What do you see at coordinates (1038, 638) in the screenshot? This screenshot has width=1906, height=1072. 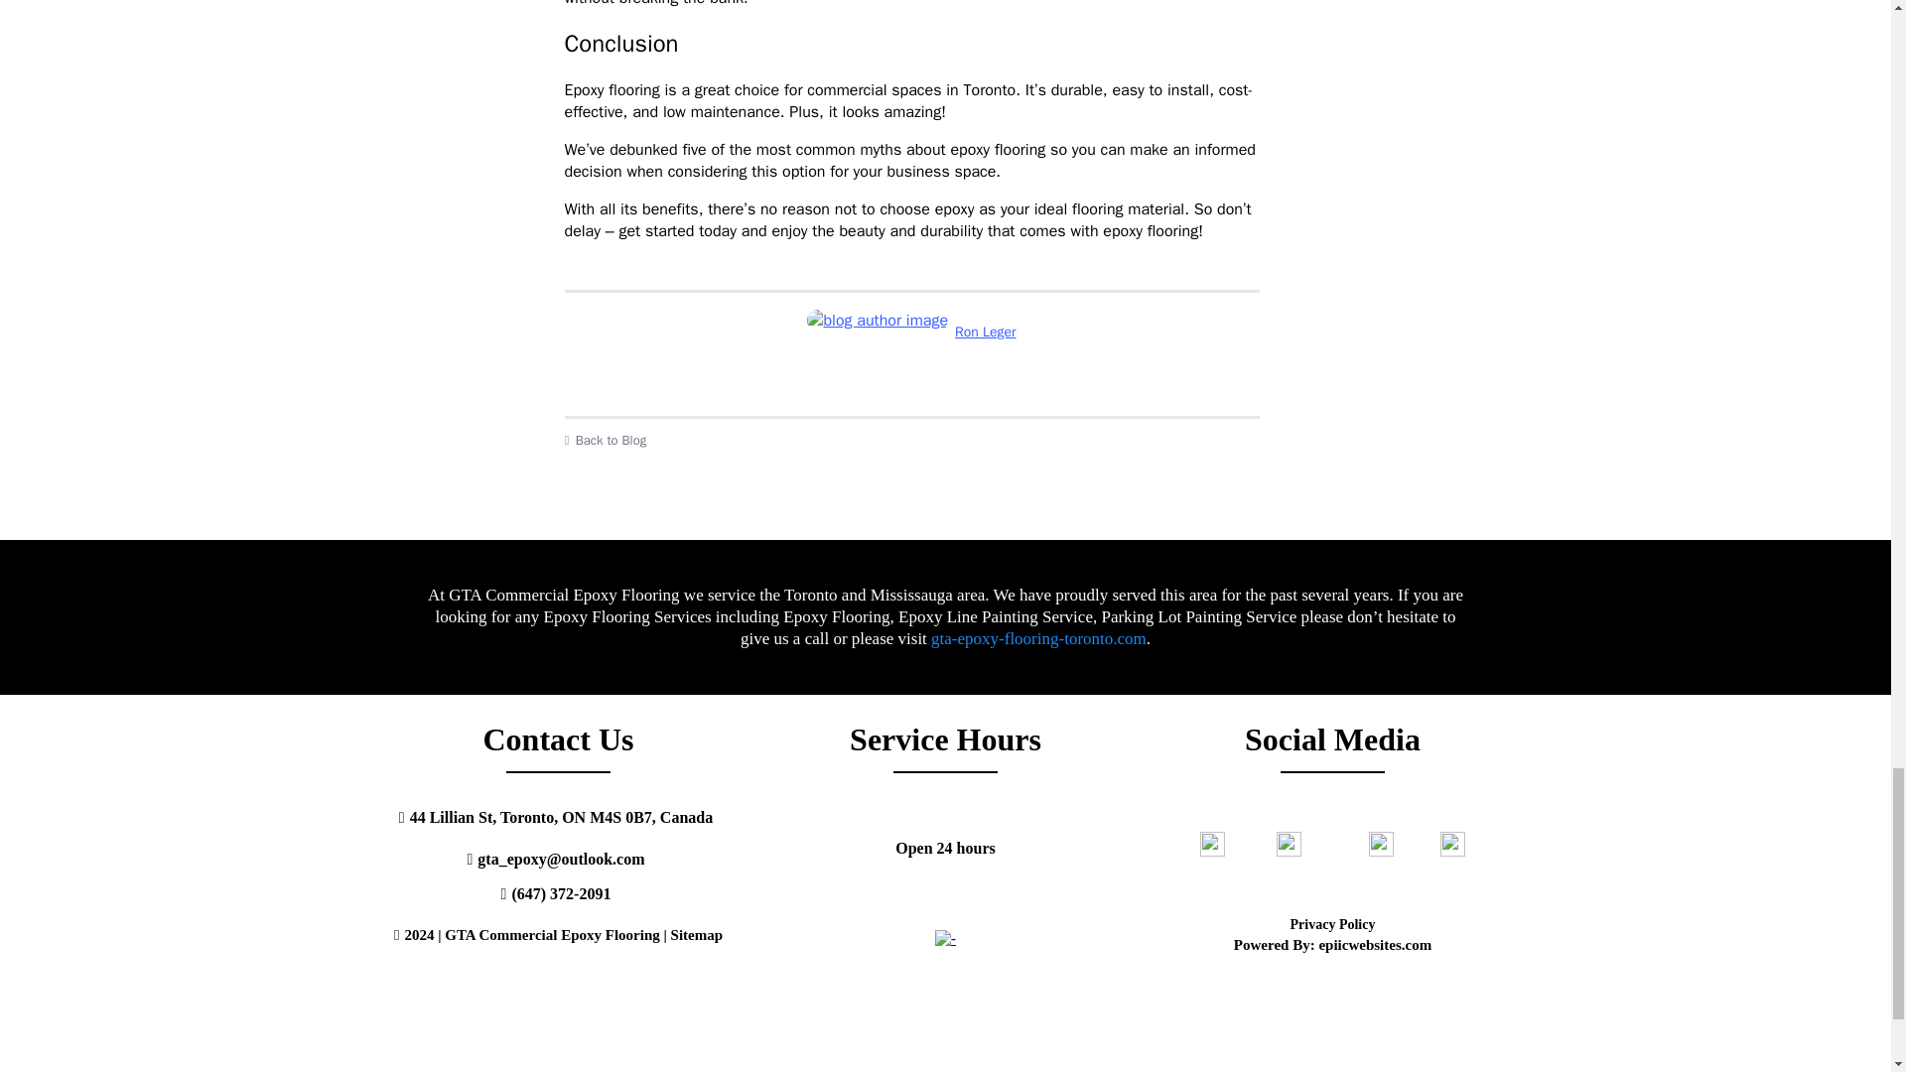 I see `gta-epoxy-flooring-toronto.com` at bounding box center [1038, 638].